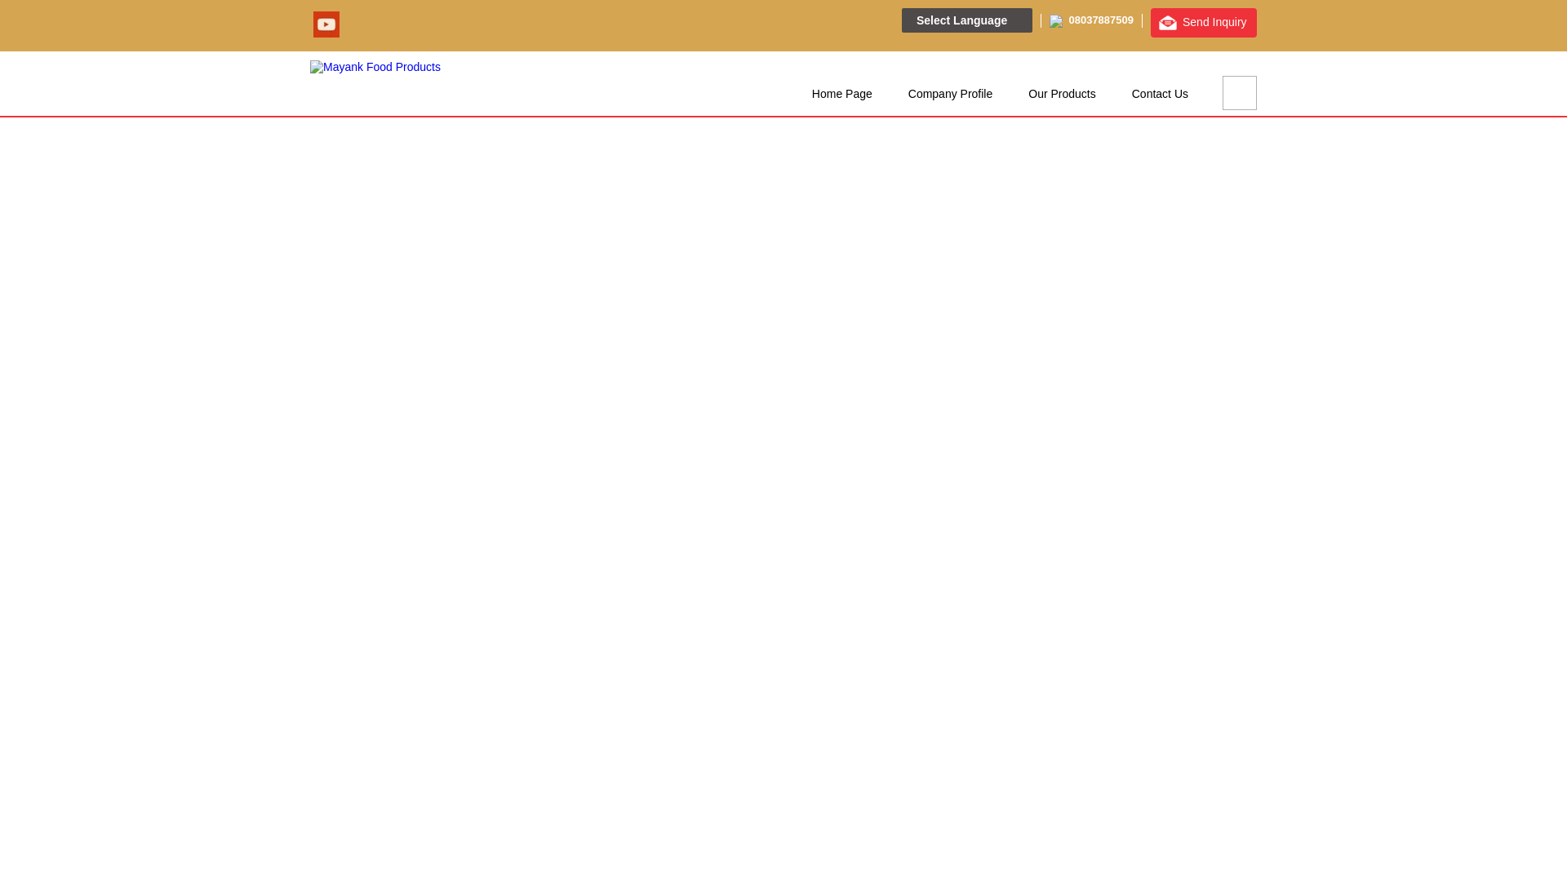  What do you see at coordinates (375, 67) in the screenshot?
I see `Mayank Food Products` at bounding box center [375, 67].